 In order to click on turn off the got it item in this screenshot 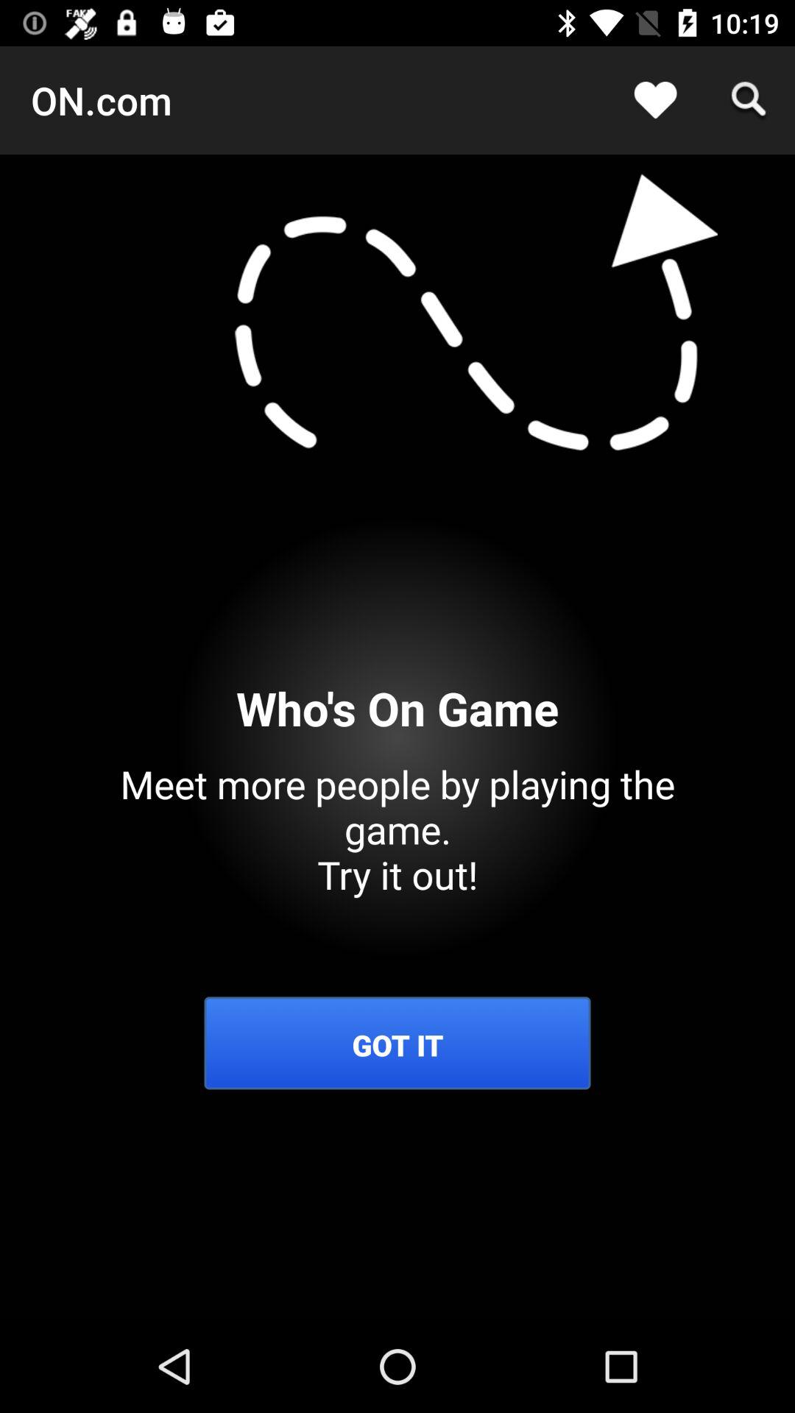, I will do `click(397, 1045)`.